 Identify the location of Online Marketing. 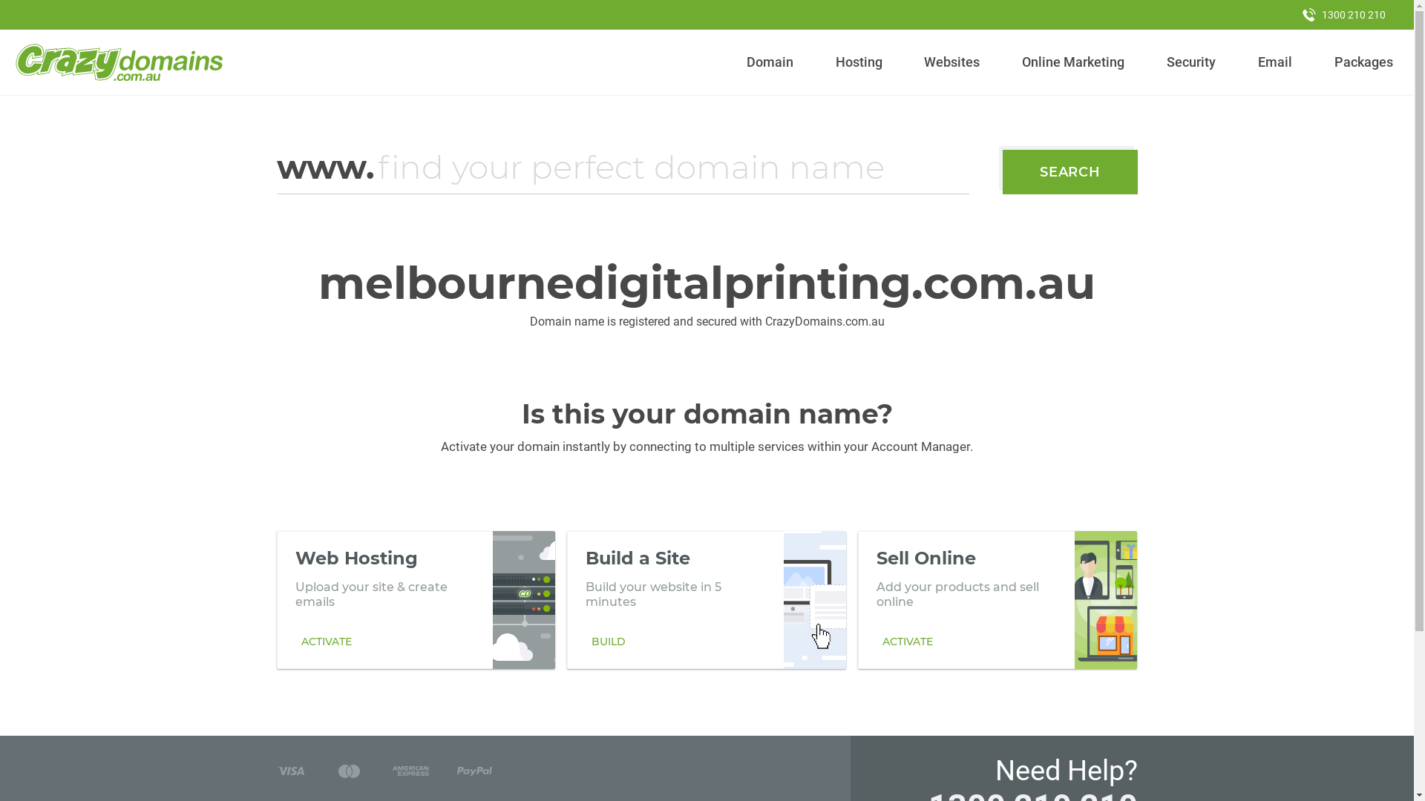
(1073, 62).